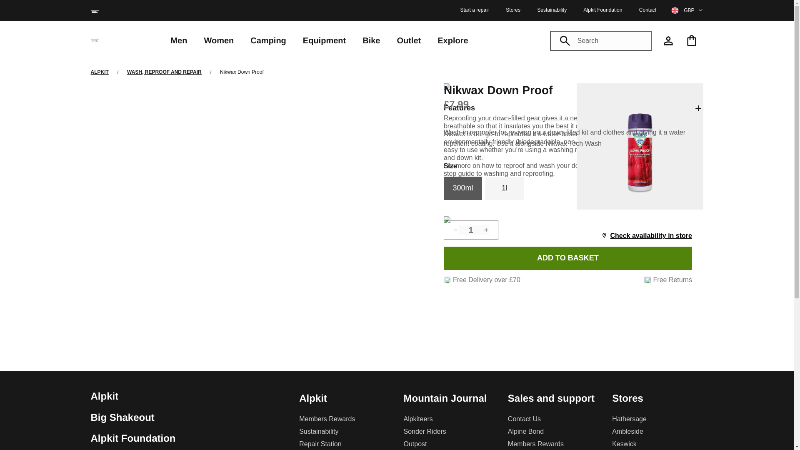 Image resolution: width=800 pixels, height=450 pixels. What do you see at coordinates (164, 72) in the screenshot?
I see `Wash, reproof and repair` at bounding box center [164, 72].